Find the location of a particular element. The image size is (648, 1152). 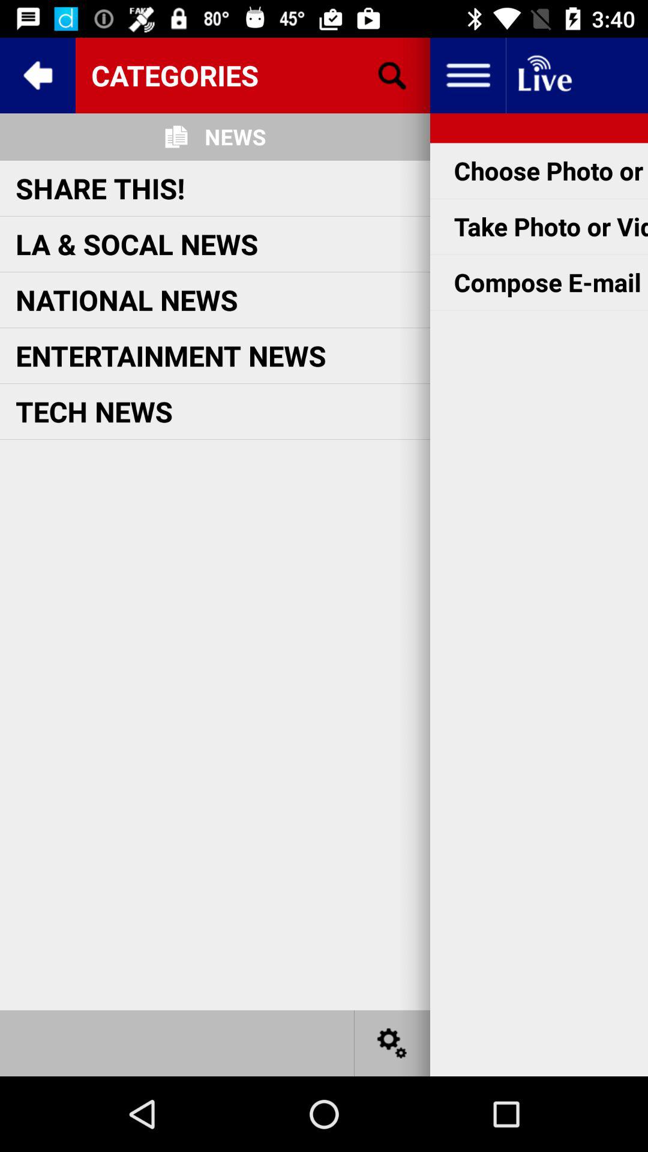

launch item above national news item is located at coordinates (137, 244).